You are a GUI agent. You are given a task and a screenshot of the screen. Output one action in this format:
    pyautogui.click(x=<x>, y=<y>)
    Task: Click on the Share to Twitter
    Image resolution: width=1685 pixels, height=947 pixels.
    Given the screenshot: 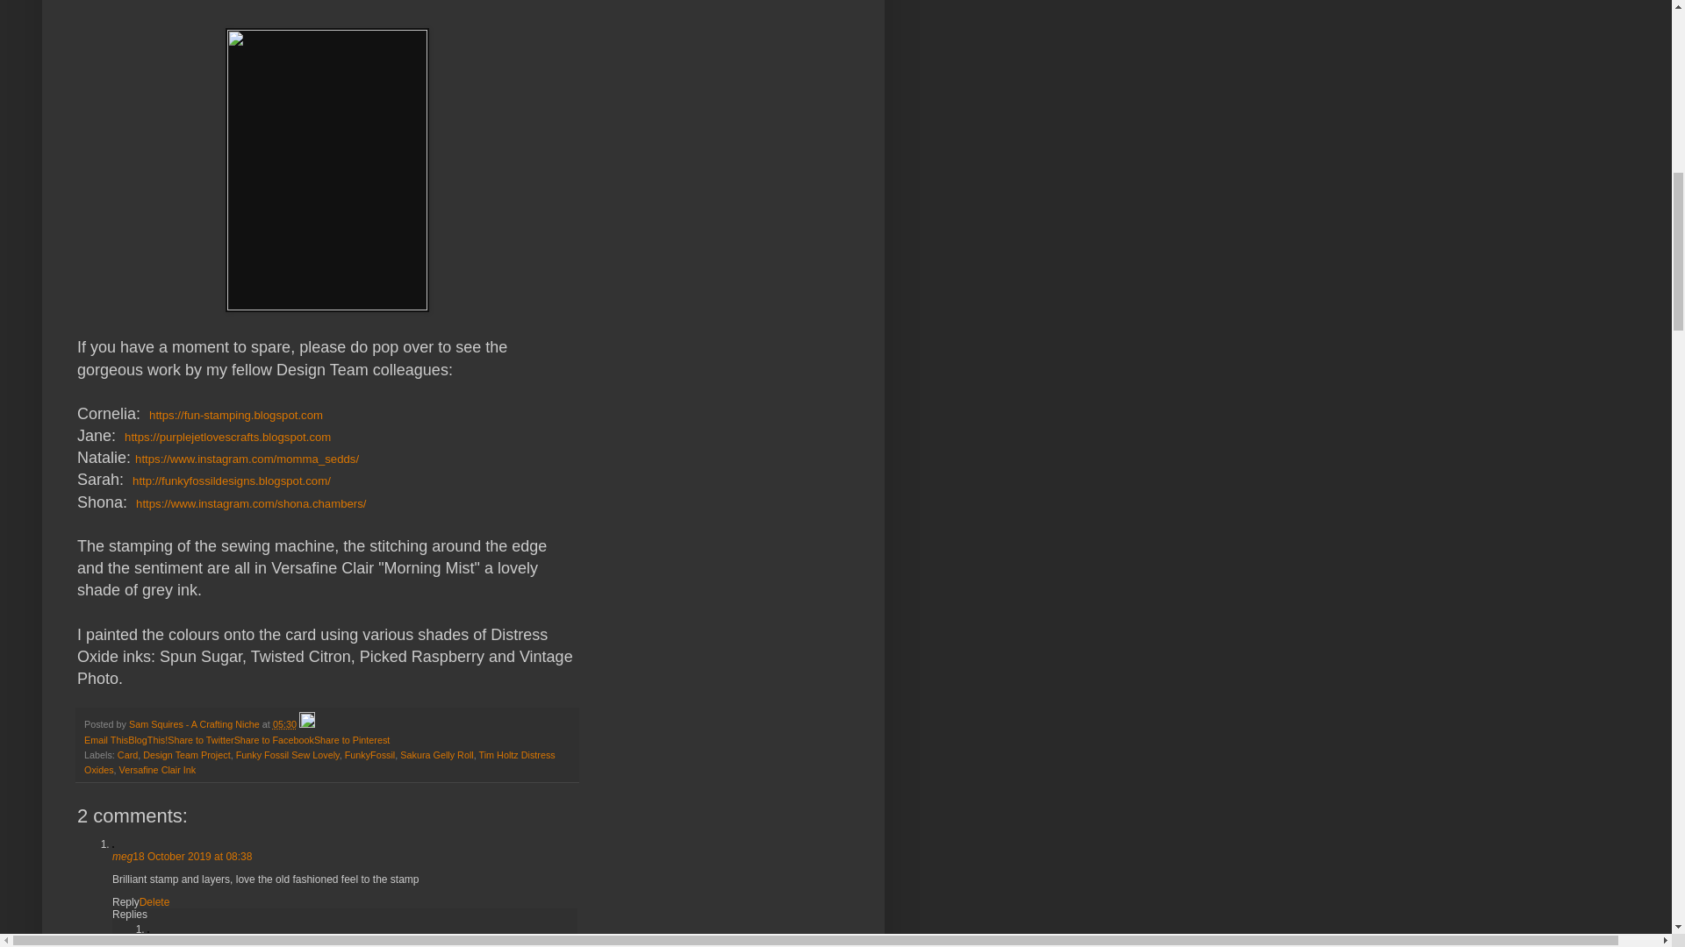 What is the action you would take?
    pyautogui.click(x=200, y=740)
    